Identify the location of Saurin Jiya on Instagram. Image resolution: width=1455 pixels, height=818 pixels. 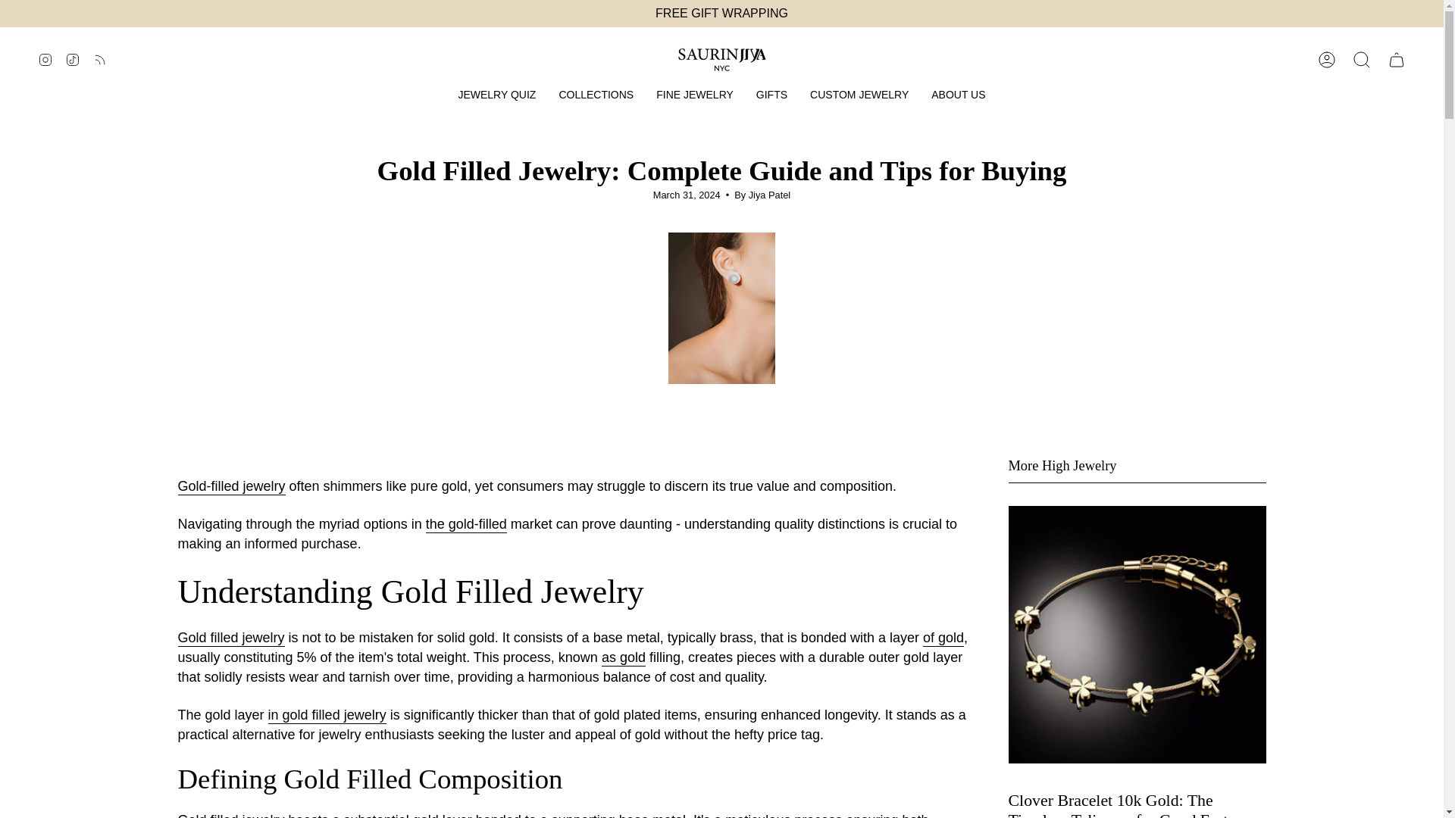
(45, 59).